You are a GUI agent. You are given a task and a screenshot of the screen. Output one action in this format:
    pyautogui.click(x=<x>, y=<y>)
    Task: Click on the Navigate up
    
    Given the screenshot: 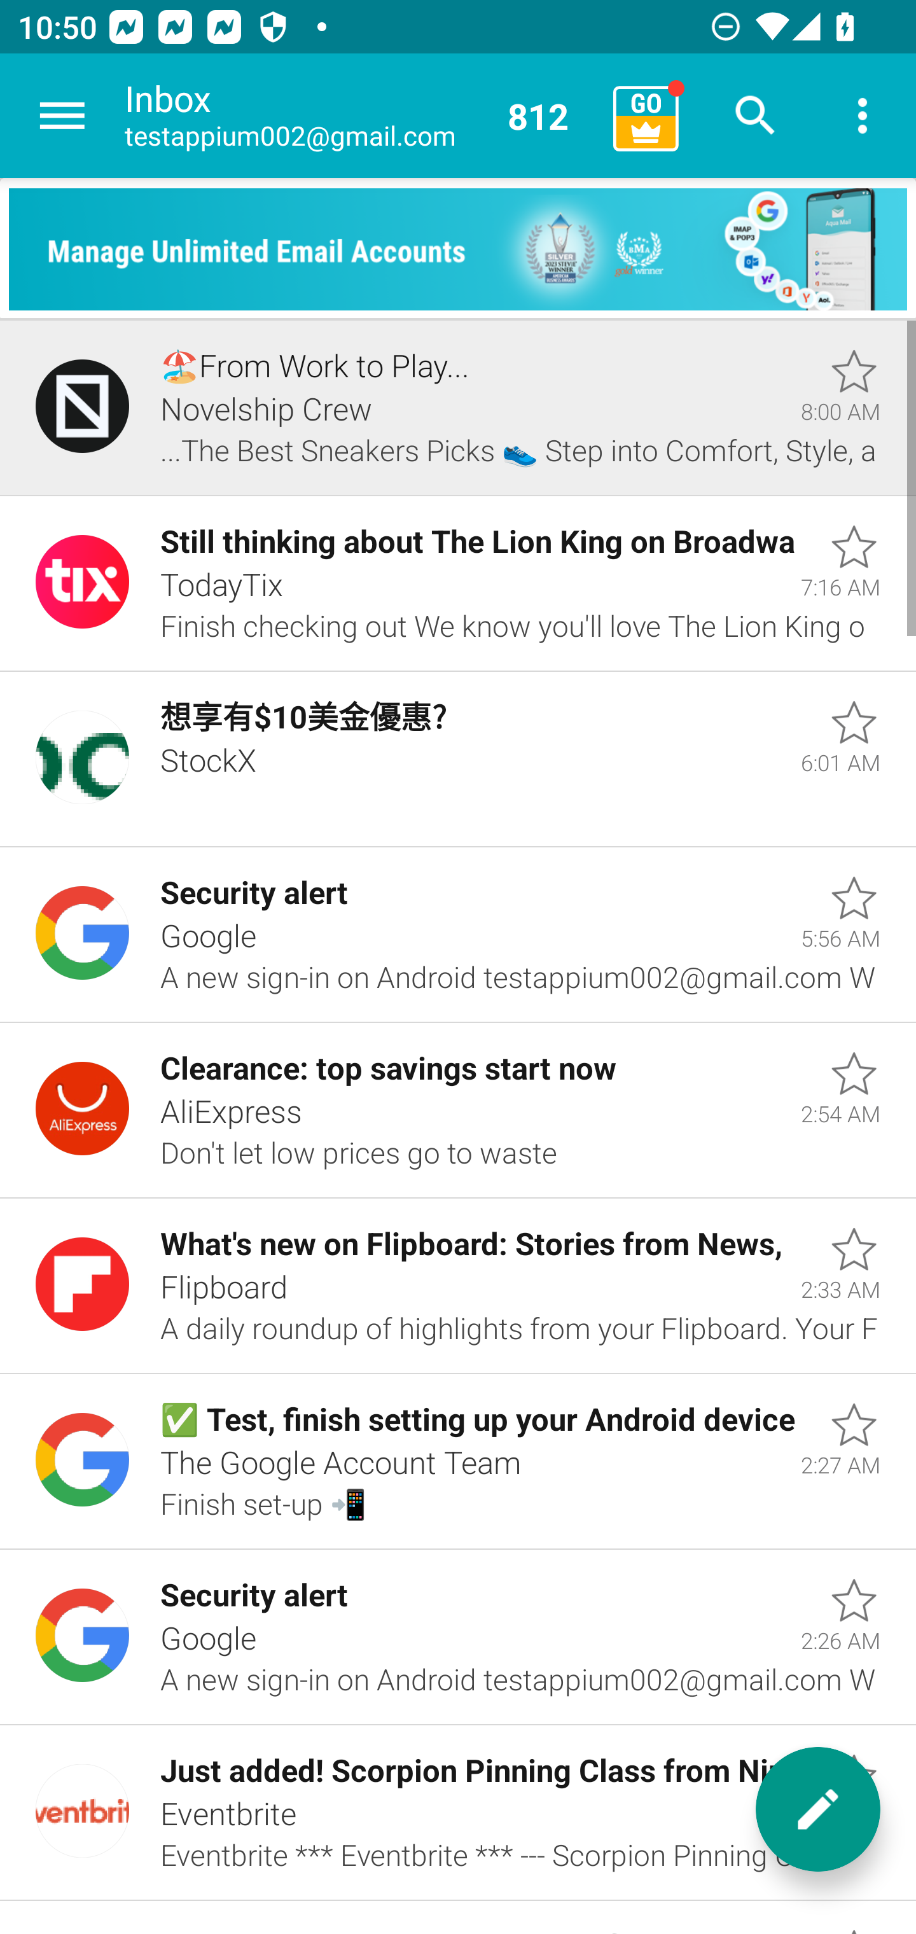 What is the action you would take?
    pyautogui.click(x=62, y=116)
    